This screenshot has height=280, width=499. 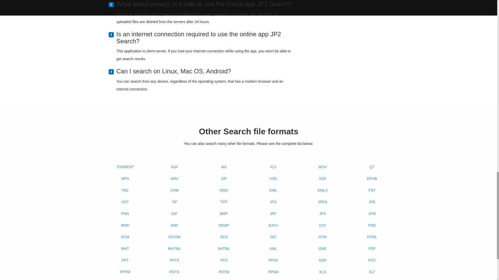 I want to click on EPUB, so click(x=372, y=179).